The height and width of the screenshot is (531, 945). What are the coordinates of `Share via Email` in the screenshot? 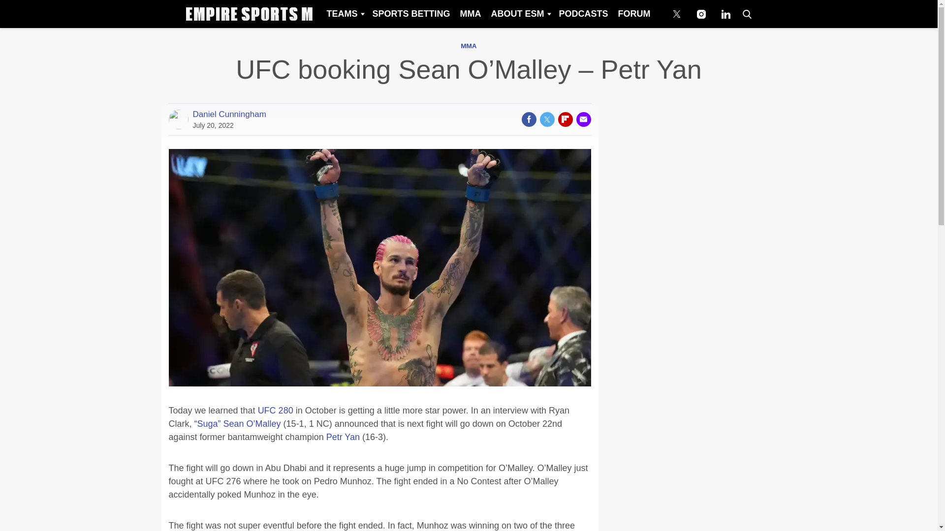 It's located at (583, 119).